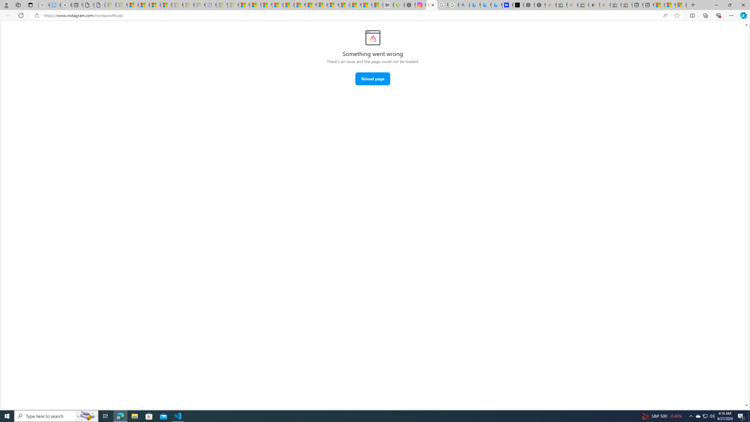 This screenshot has width=750, height=422. I want to click on Microsoft Services Agreement - Sleeping, so click(122, 5).